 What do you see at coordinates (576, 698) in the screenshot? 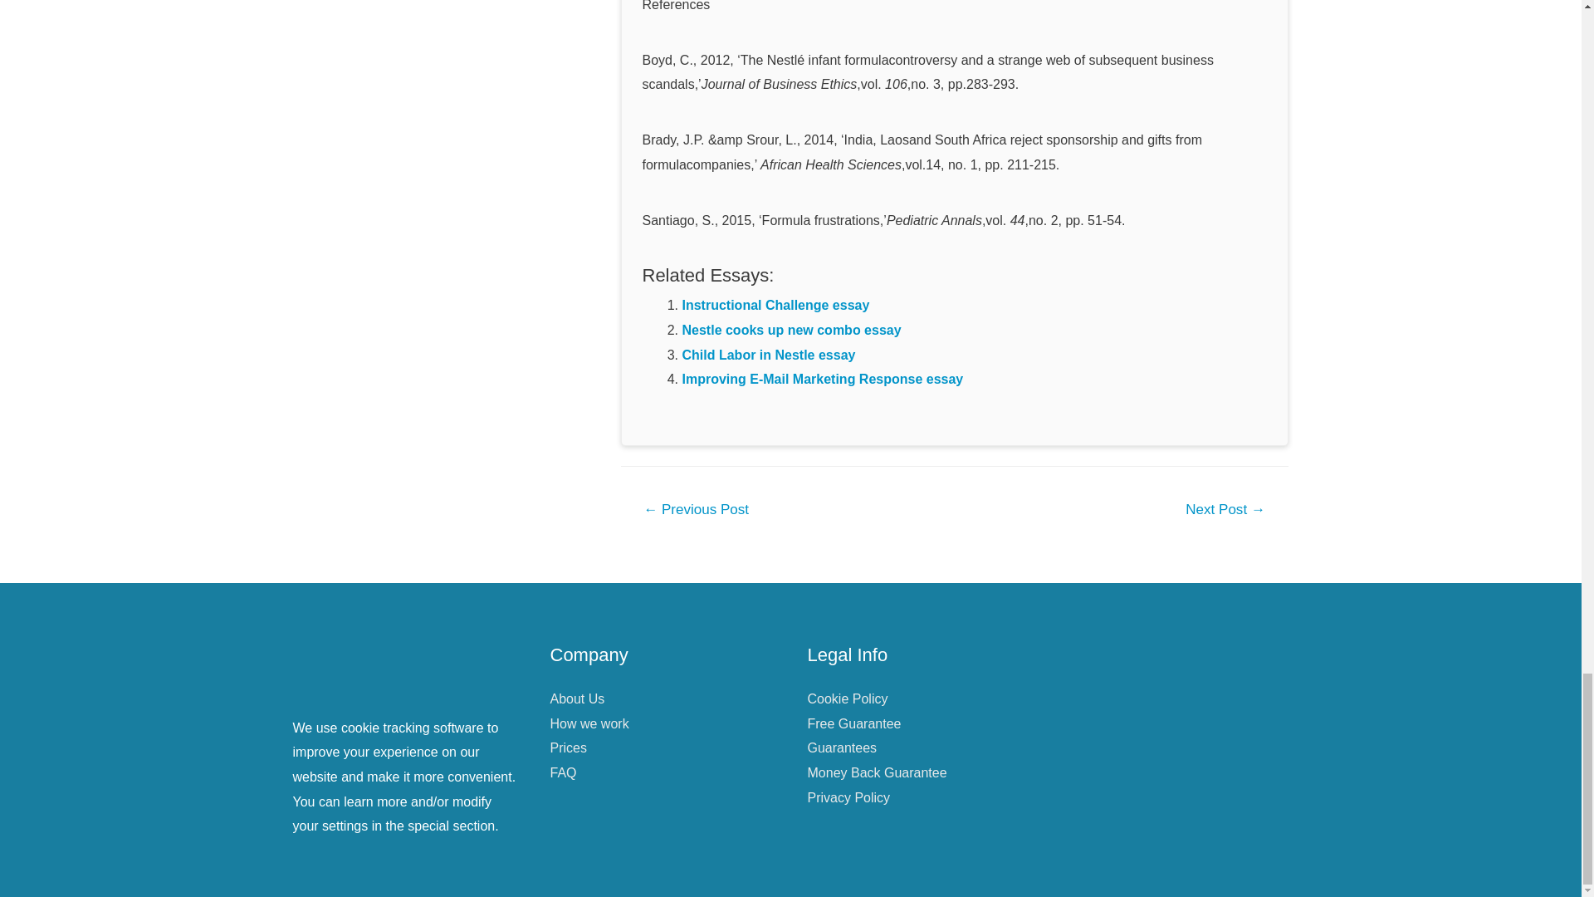
I see `About Us` at bounding box center [576, 698].